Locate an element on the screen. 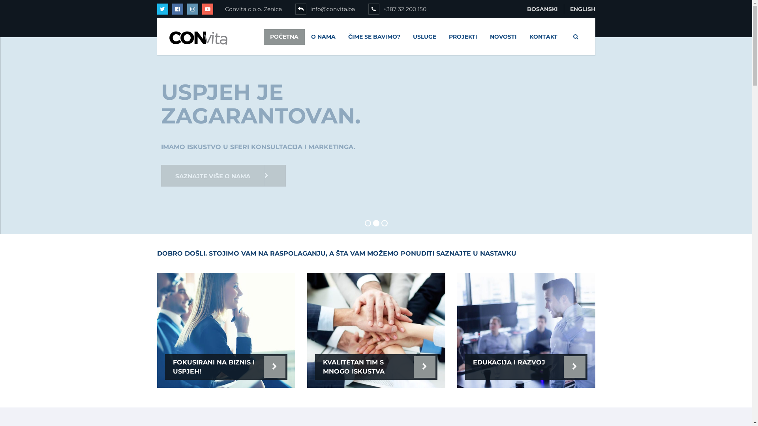 This screenshot has width=758, height=426. EDUKACIJA I RAZVOJ is located at coordinates (509, 362).